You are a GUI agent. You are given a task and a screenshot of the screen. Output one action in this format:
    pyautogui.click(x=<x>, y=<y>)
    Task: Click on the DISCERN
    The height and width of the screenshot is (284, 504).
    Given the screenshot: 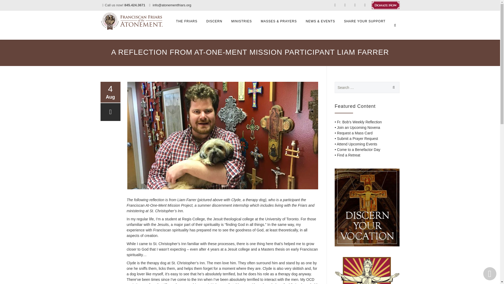 What is the action you would take?
    pyautogui.click(x=214, y=21)
    